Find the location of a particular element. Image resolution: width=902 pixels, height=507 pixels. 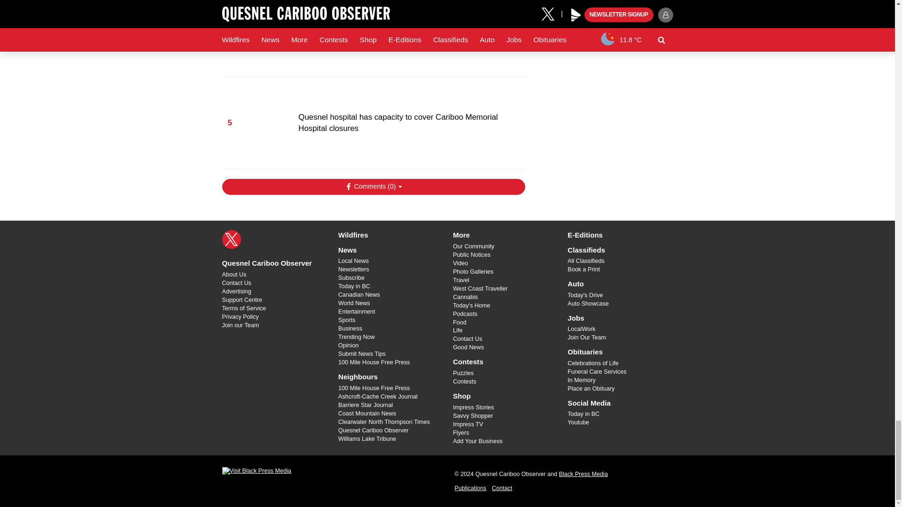

Show Comments is located at coordinates (373, 187).